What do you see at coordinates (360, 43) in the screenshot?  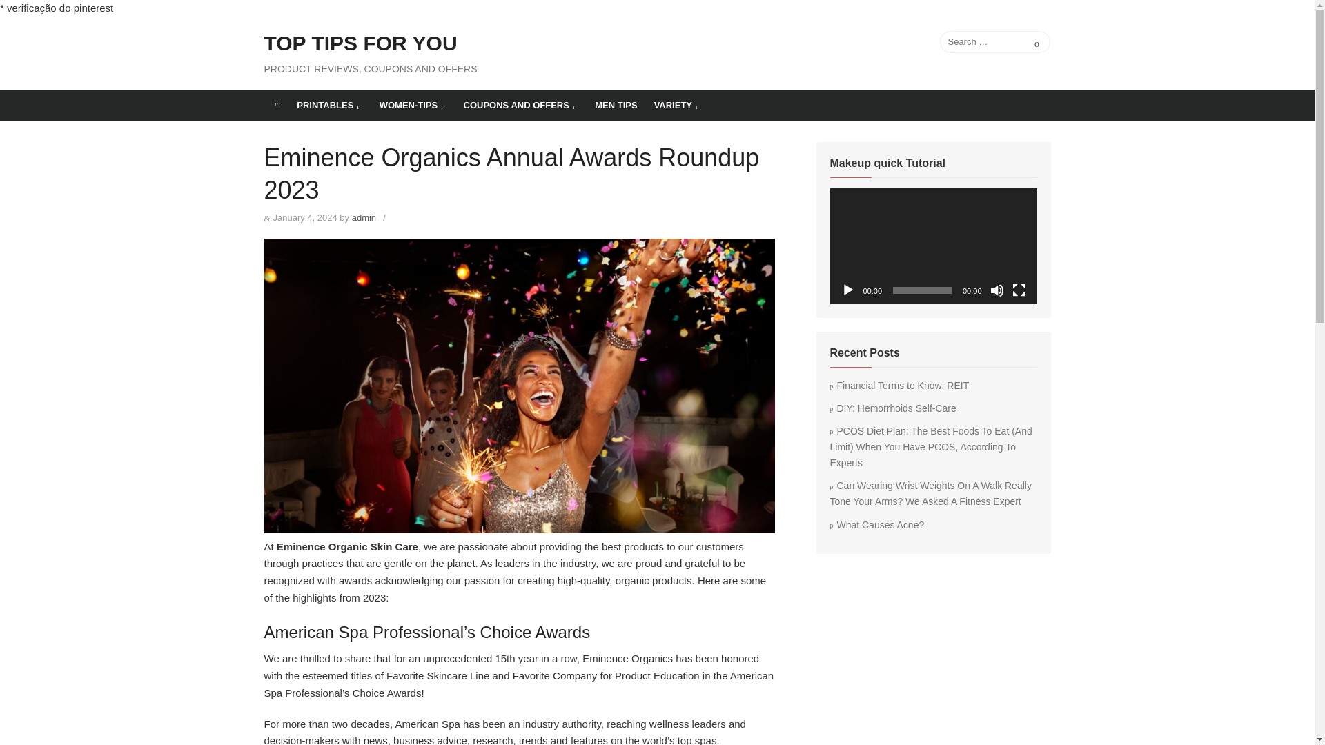 I see `TOP TIPS FOR YOU` at bounding box center [360, 43].